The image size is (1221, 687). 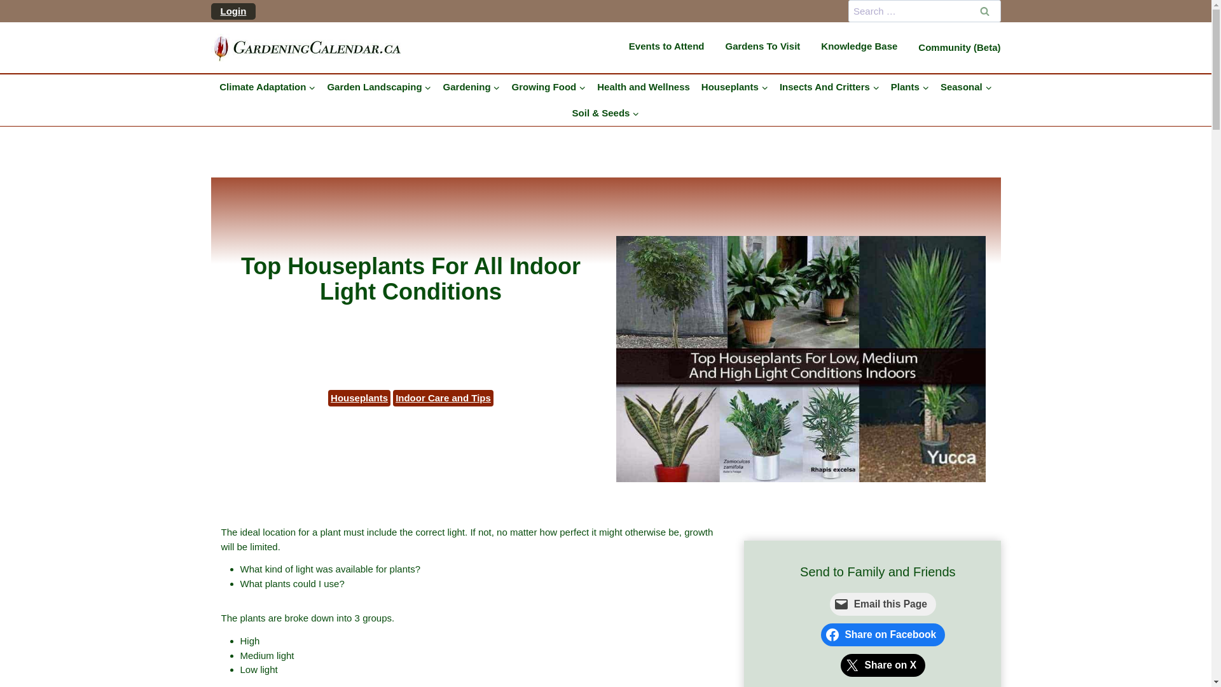 What do you see at coordinates (985, 11) in the screenshot?
I see `Search` at bounding box center [985, 11].